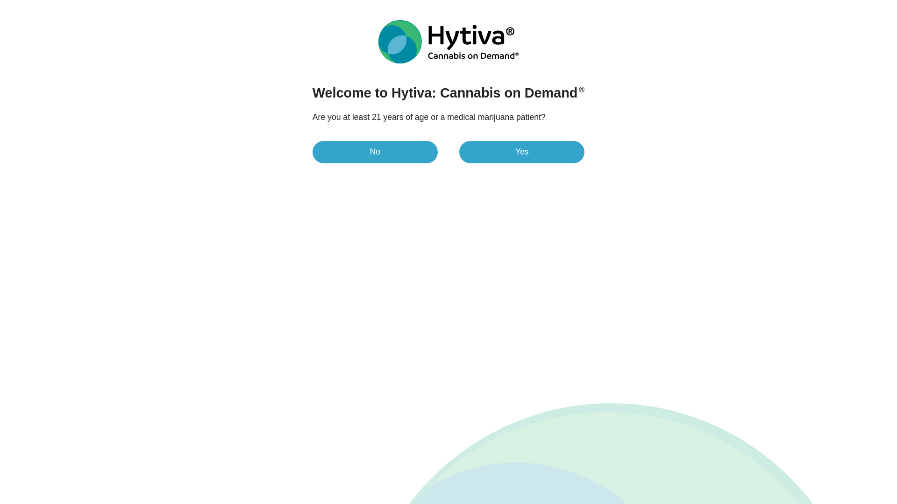 The image size is (897, 504). What do you see at coordinates (787, 7) in the screenshot?
I see `Language` at bounding box center [787, 7].